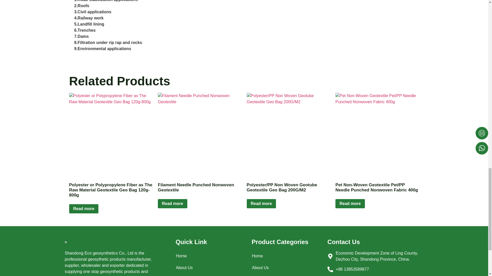  I want to click on Filament Needle Punched Nonwoven Geotextile, so click(200, 134).